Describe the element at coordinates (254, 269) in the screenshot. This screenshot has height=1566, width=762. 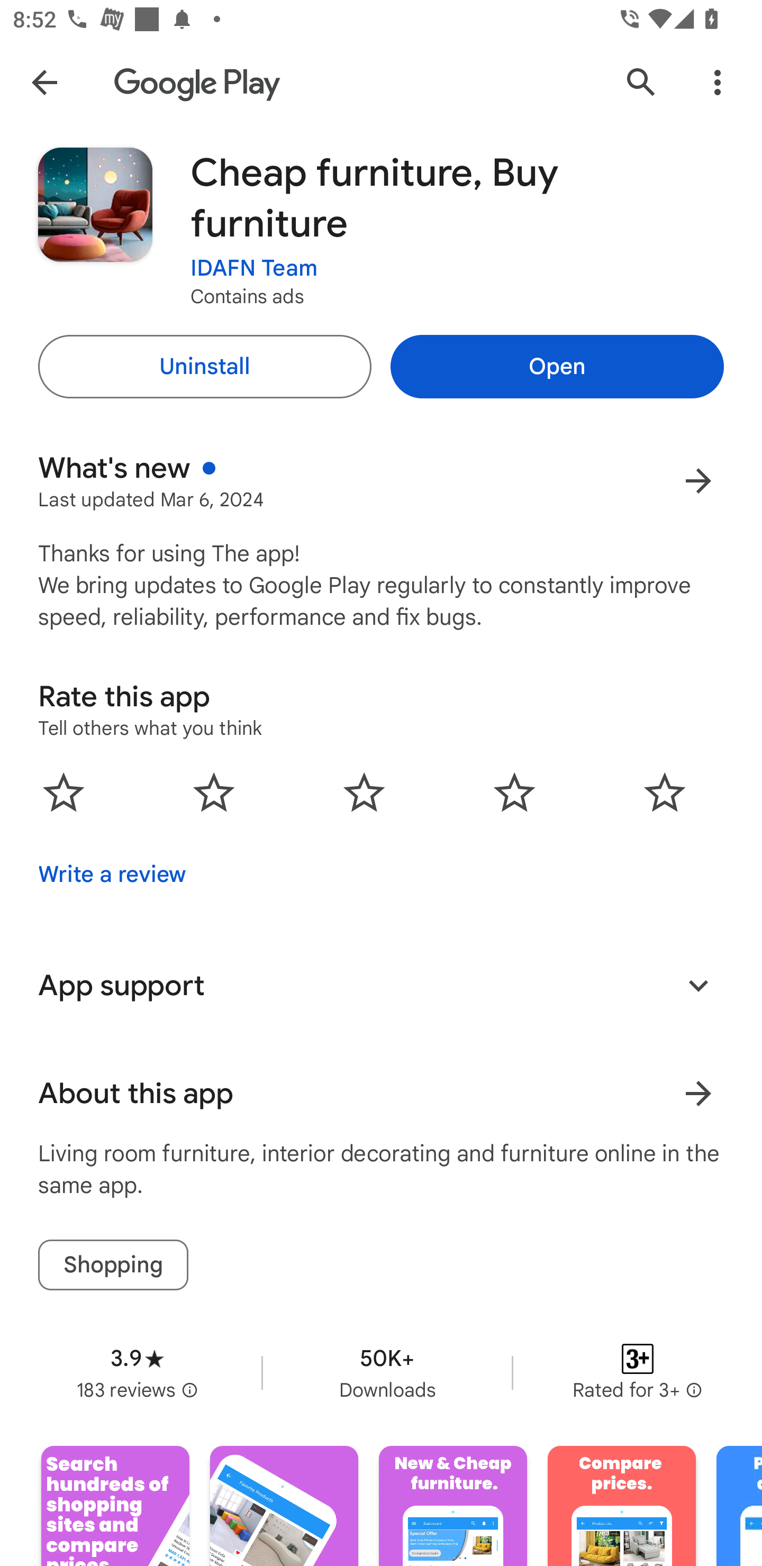
I see `IDAFN Team` at that location.